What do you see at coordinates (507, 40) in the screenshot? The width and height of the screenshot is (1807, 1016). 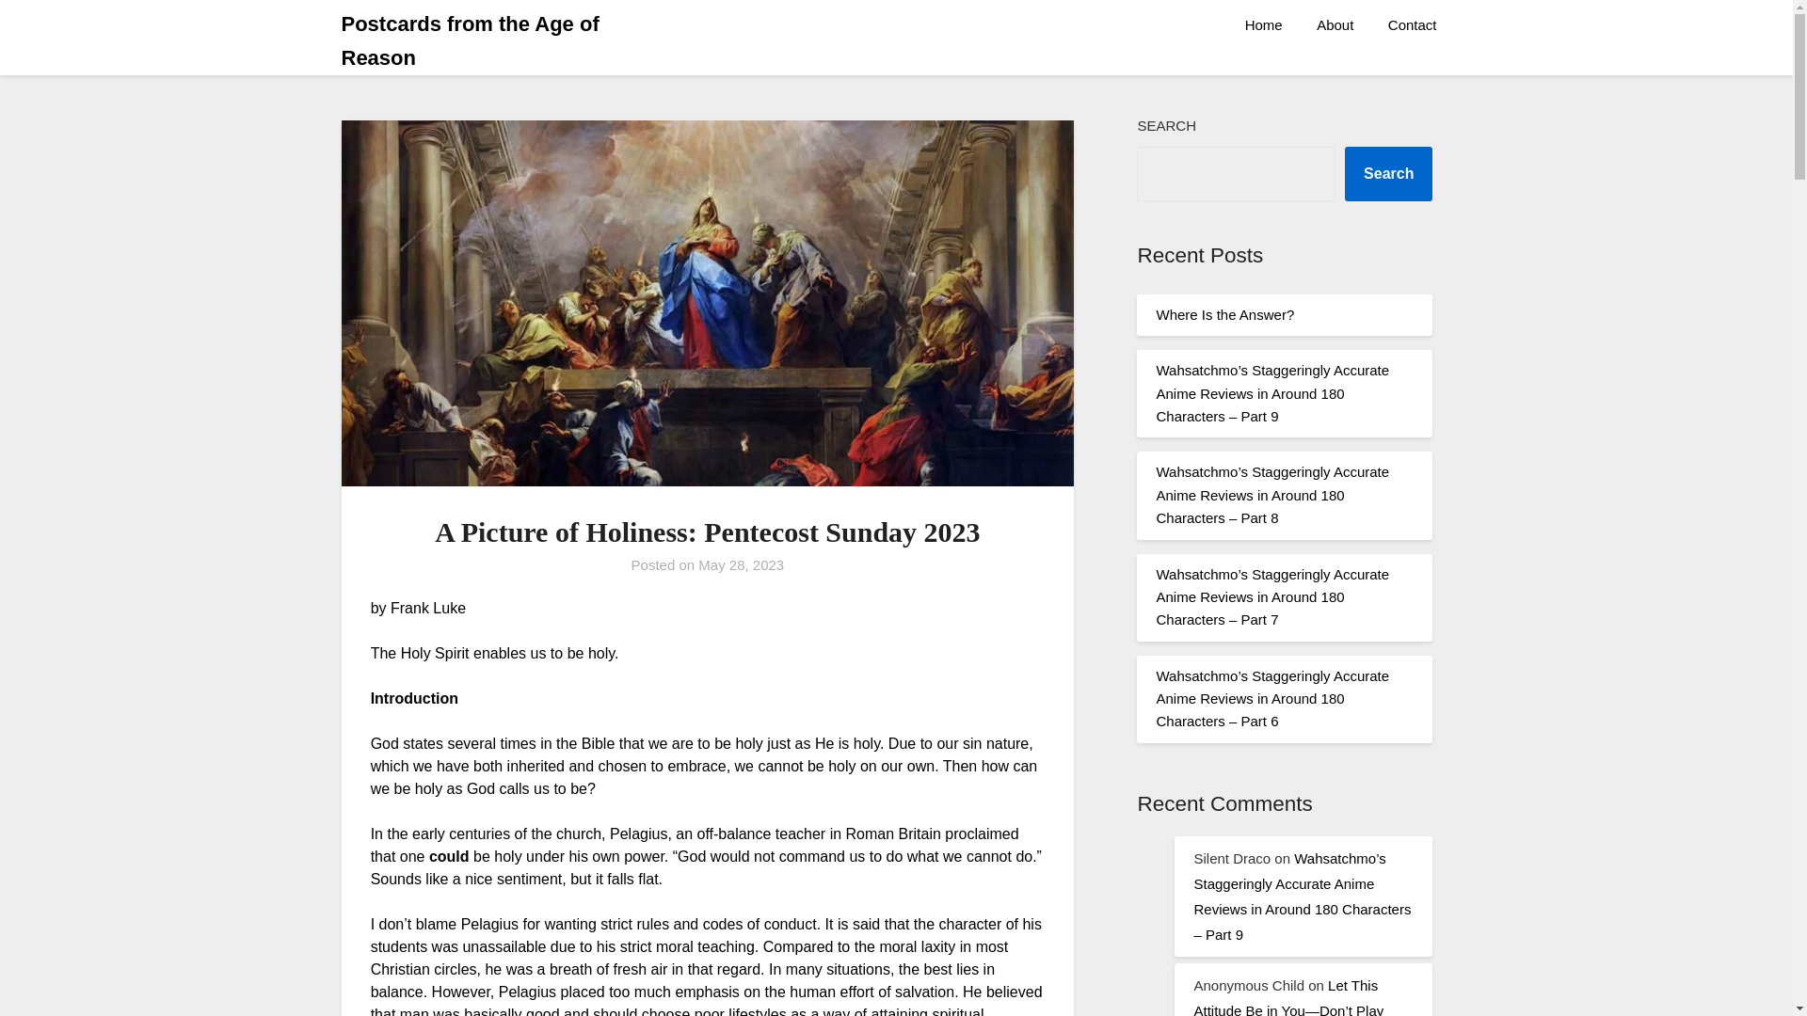 I see `Postcards from the Age of Reason` at bounding box center [507, 40].